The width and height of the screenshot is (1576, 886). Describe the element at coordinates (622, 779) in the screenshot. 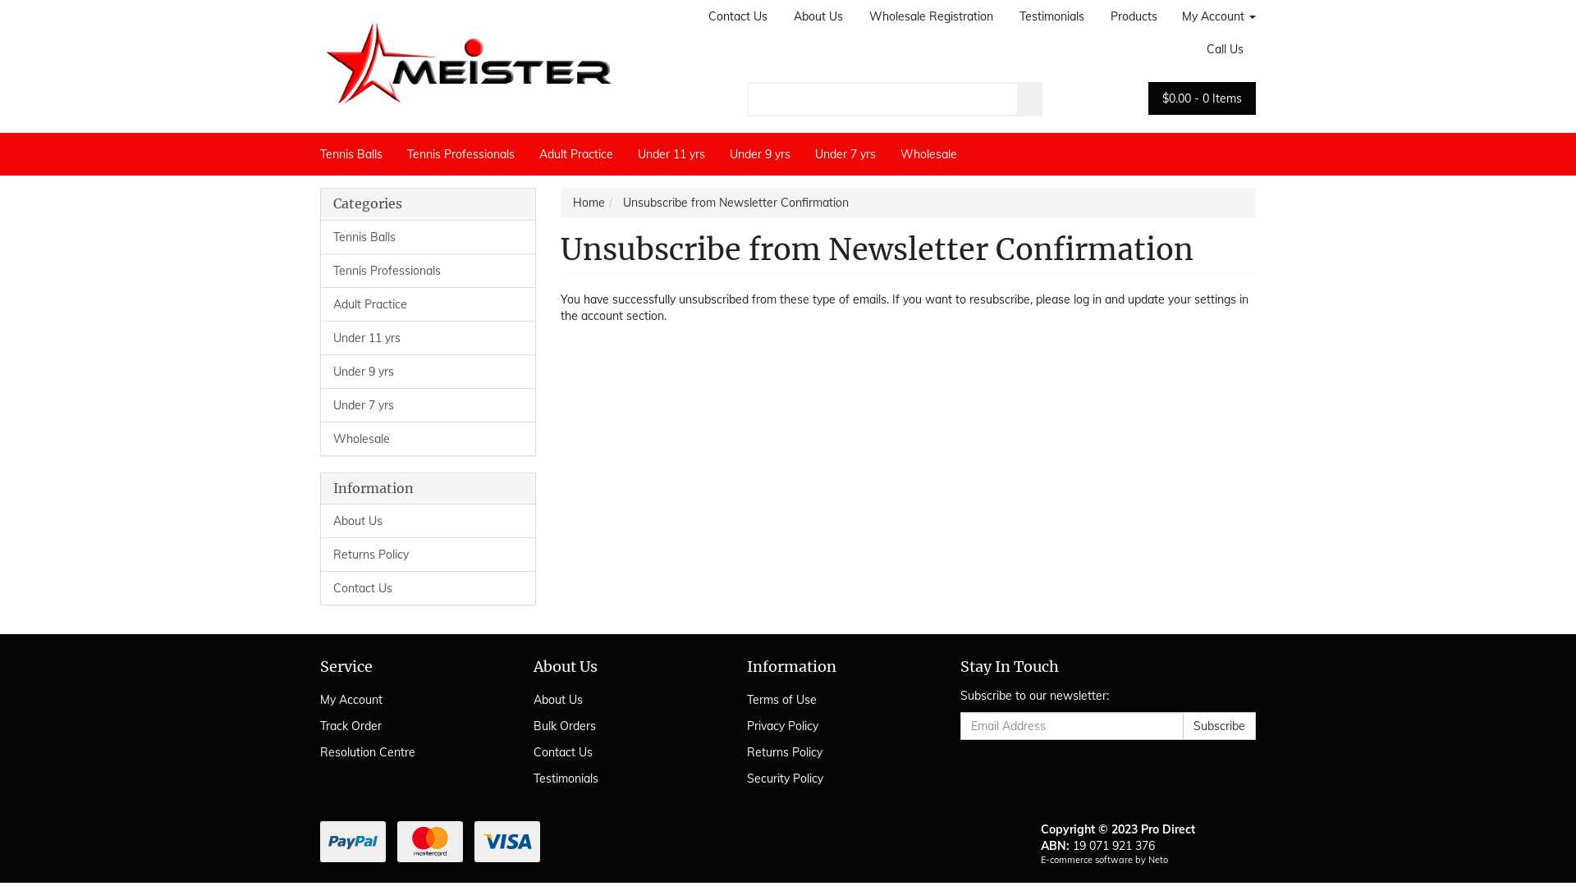

I see `Testimonials` at that location.